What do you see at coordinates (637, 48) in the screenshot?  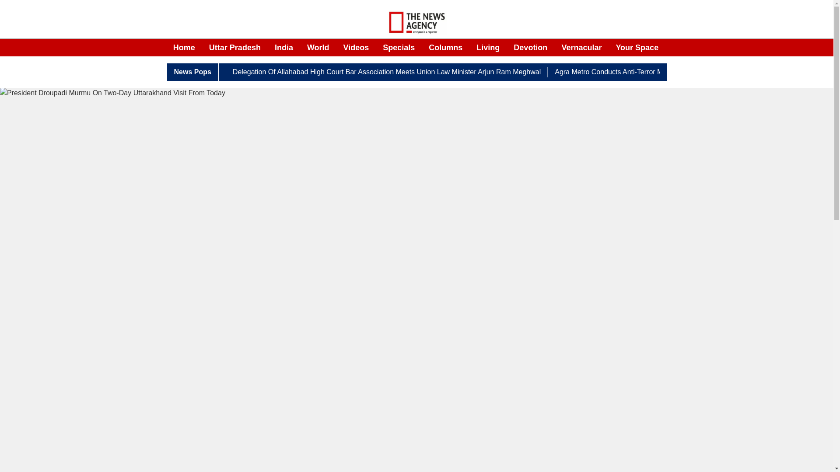 I see `Your Space` at bounding box center [637, 48].